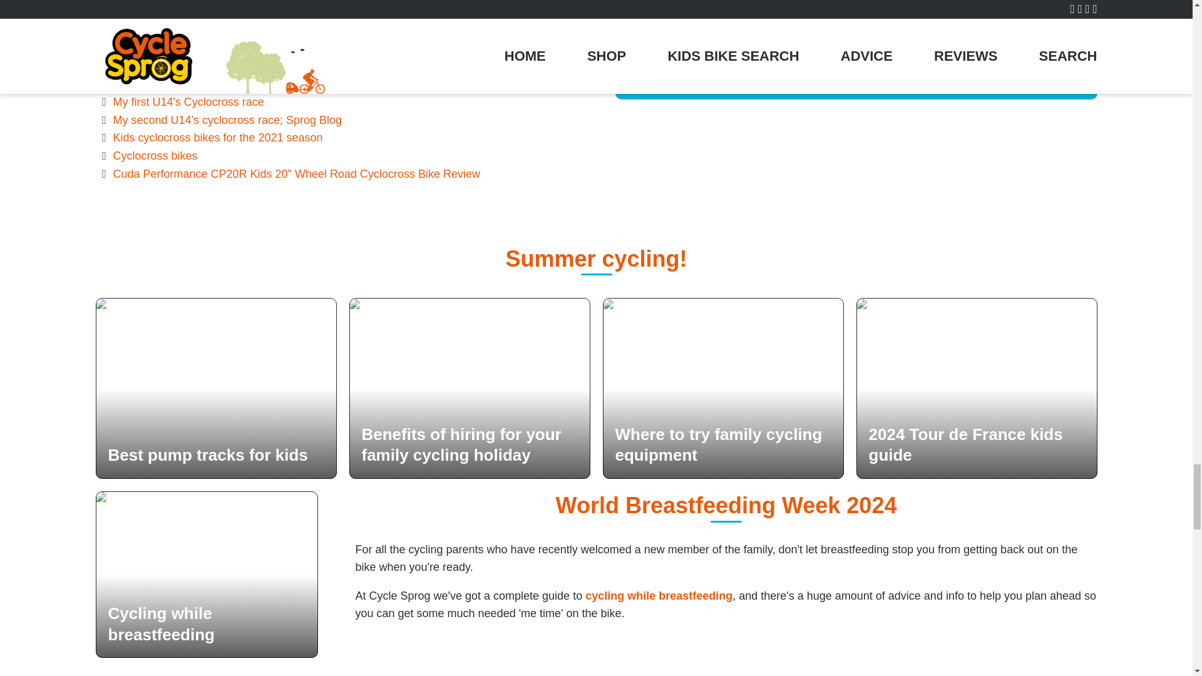  Describe the element at coordinates (977, 388) in the screenshot. I see `2024 Tour de France kids guide` at that location.